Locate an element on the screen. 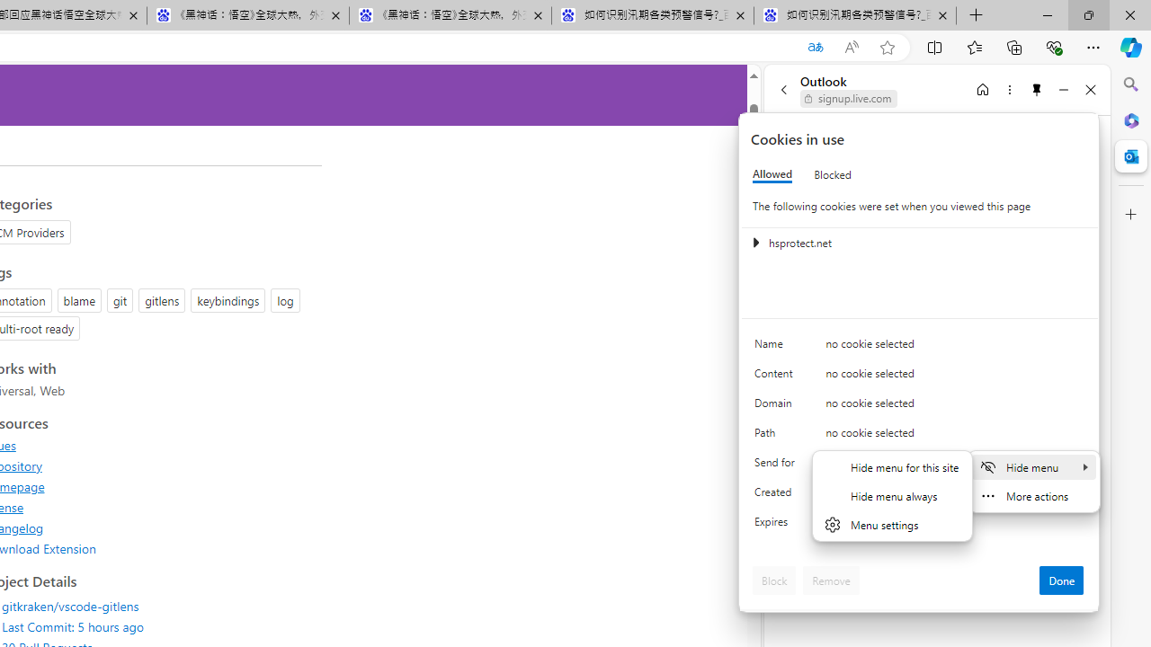 Image resolution: width=1151 pixels, height=647 pixels. Block is located at coordinates (774, 581).